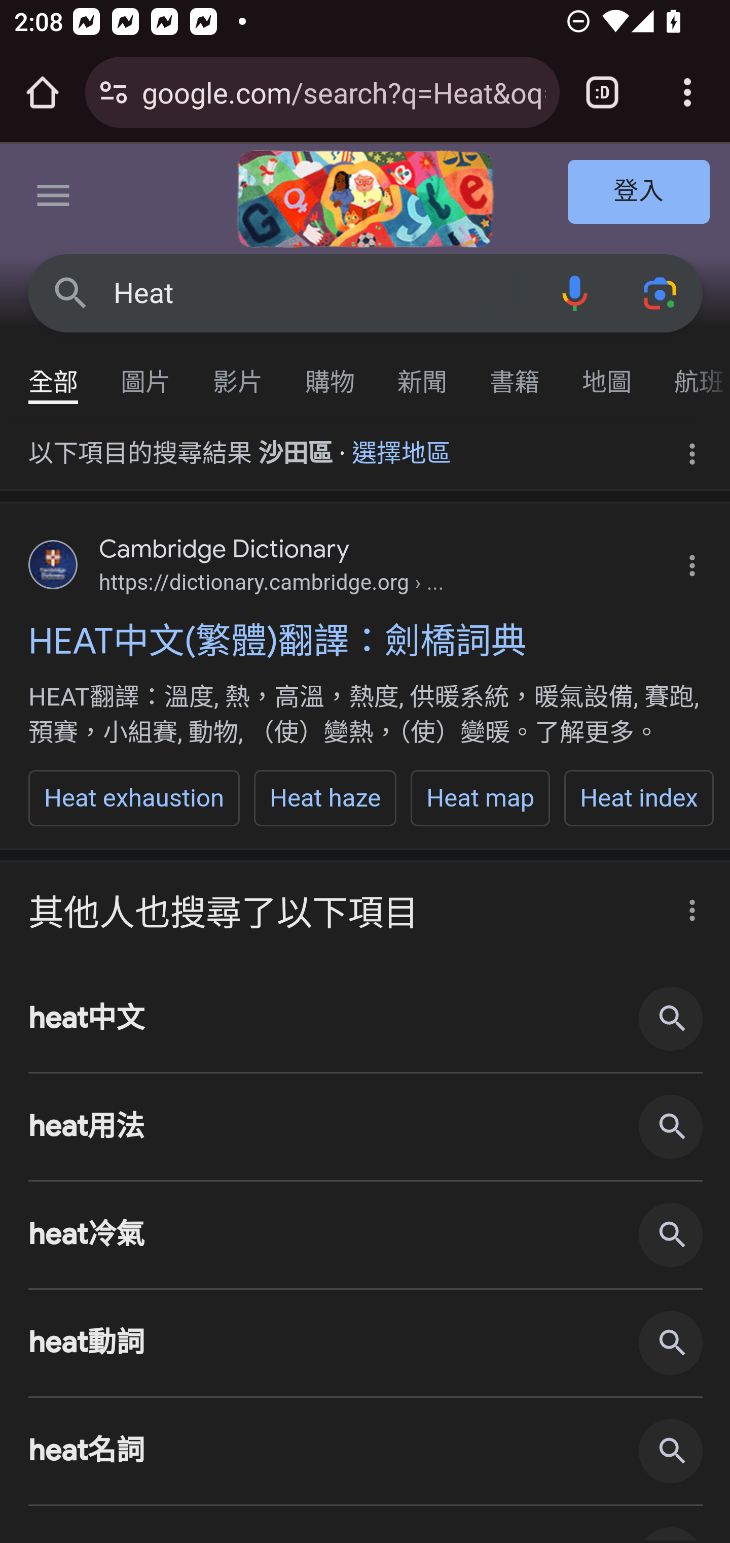 The image size is (730, 1543). Describe the element at coordinates (366, 1235) in the screenshot. I see `heat冷氣` at that location.